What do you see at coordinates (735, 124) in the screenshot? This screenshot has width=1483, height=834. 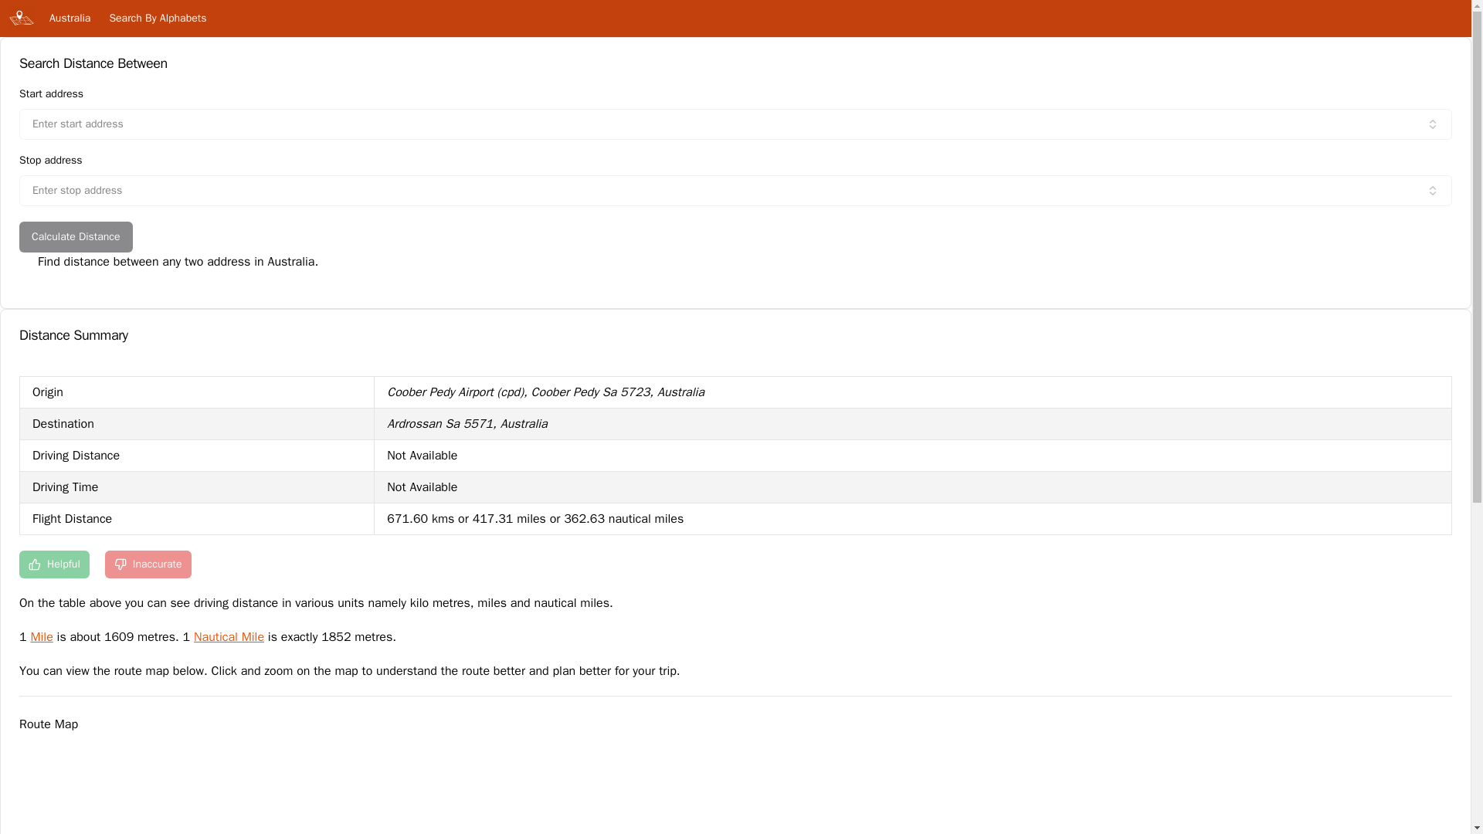 I see `Enter start address` at bounding box center [735, 124].